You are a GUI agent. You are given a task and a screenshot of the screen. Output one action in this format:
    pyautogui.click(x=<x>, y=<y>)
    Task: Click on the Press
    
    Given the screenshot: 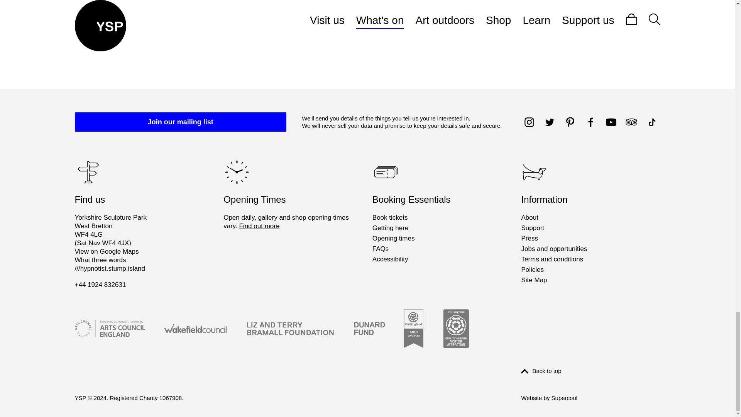 What is the action you would take?
    pyautogui.click(x=529, y=238)
    